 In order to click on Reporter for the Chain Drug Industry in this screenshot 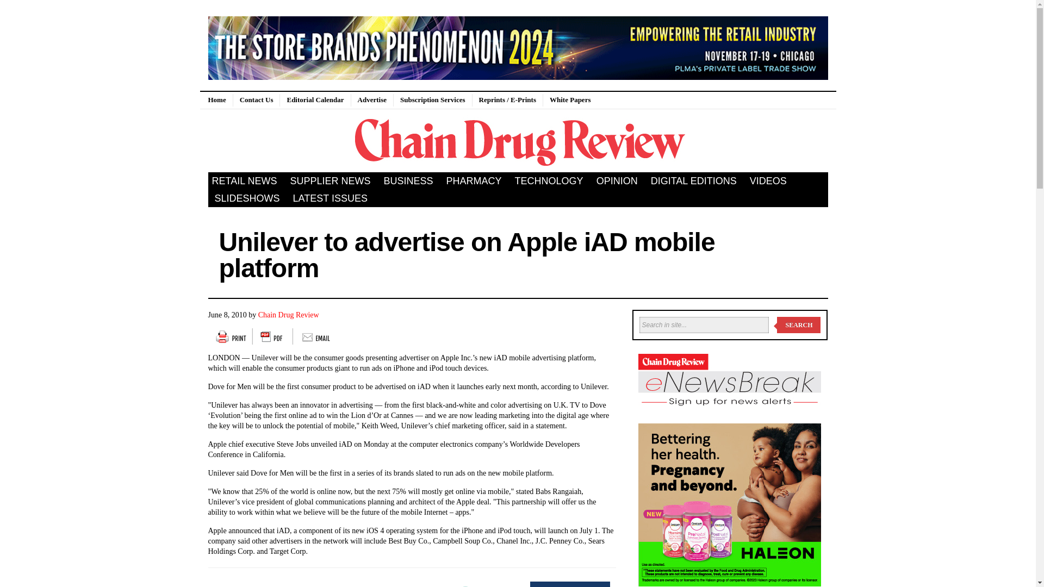, I will do `click(220, 100)`.